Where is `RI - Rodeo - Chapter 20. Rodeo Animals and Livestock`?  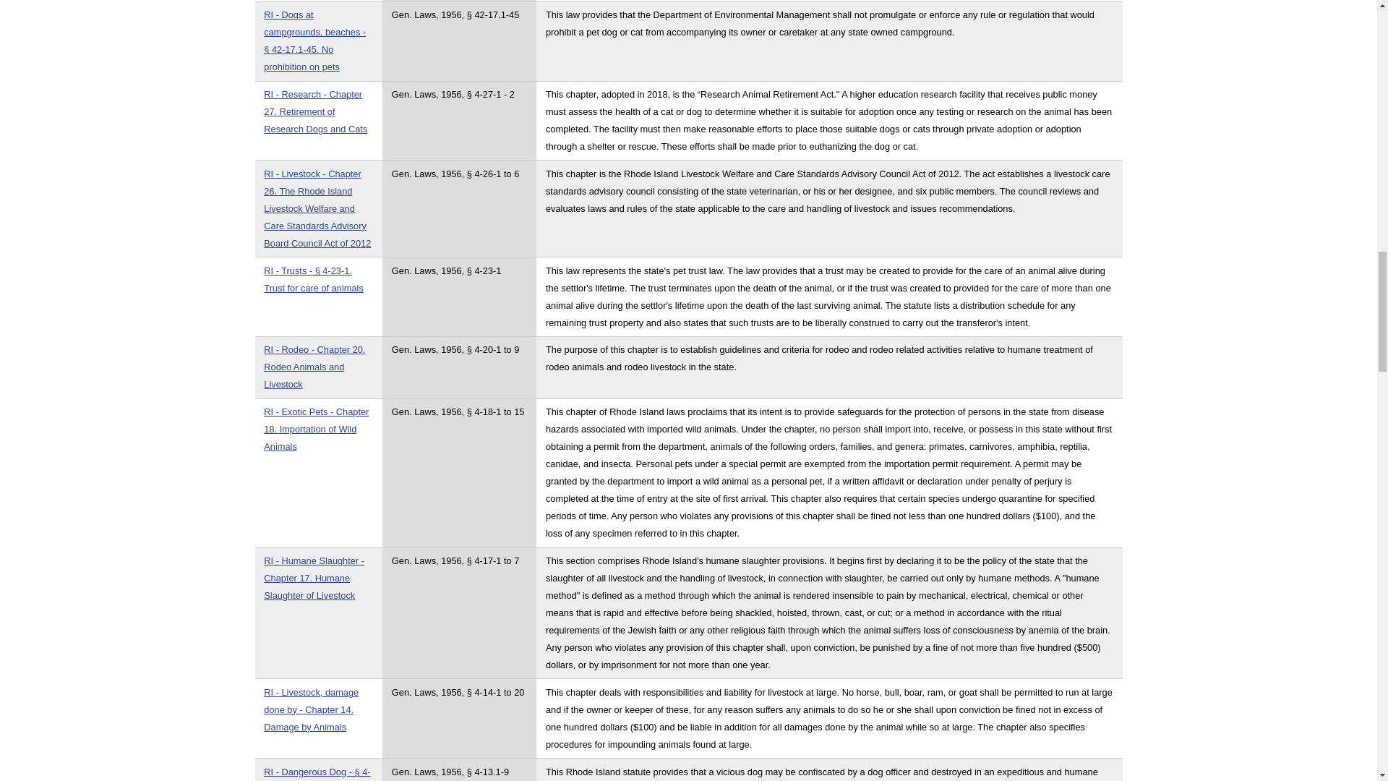 RI - Rodeo - Chapter 20. Rodeo Animals and Livestock is located at coordinates (314, 367).